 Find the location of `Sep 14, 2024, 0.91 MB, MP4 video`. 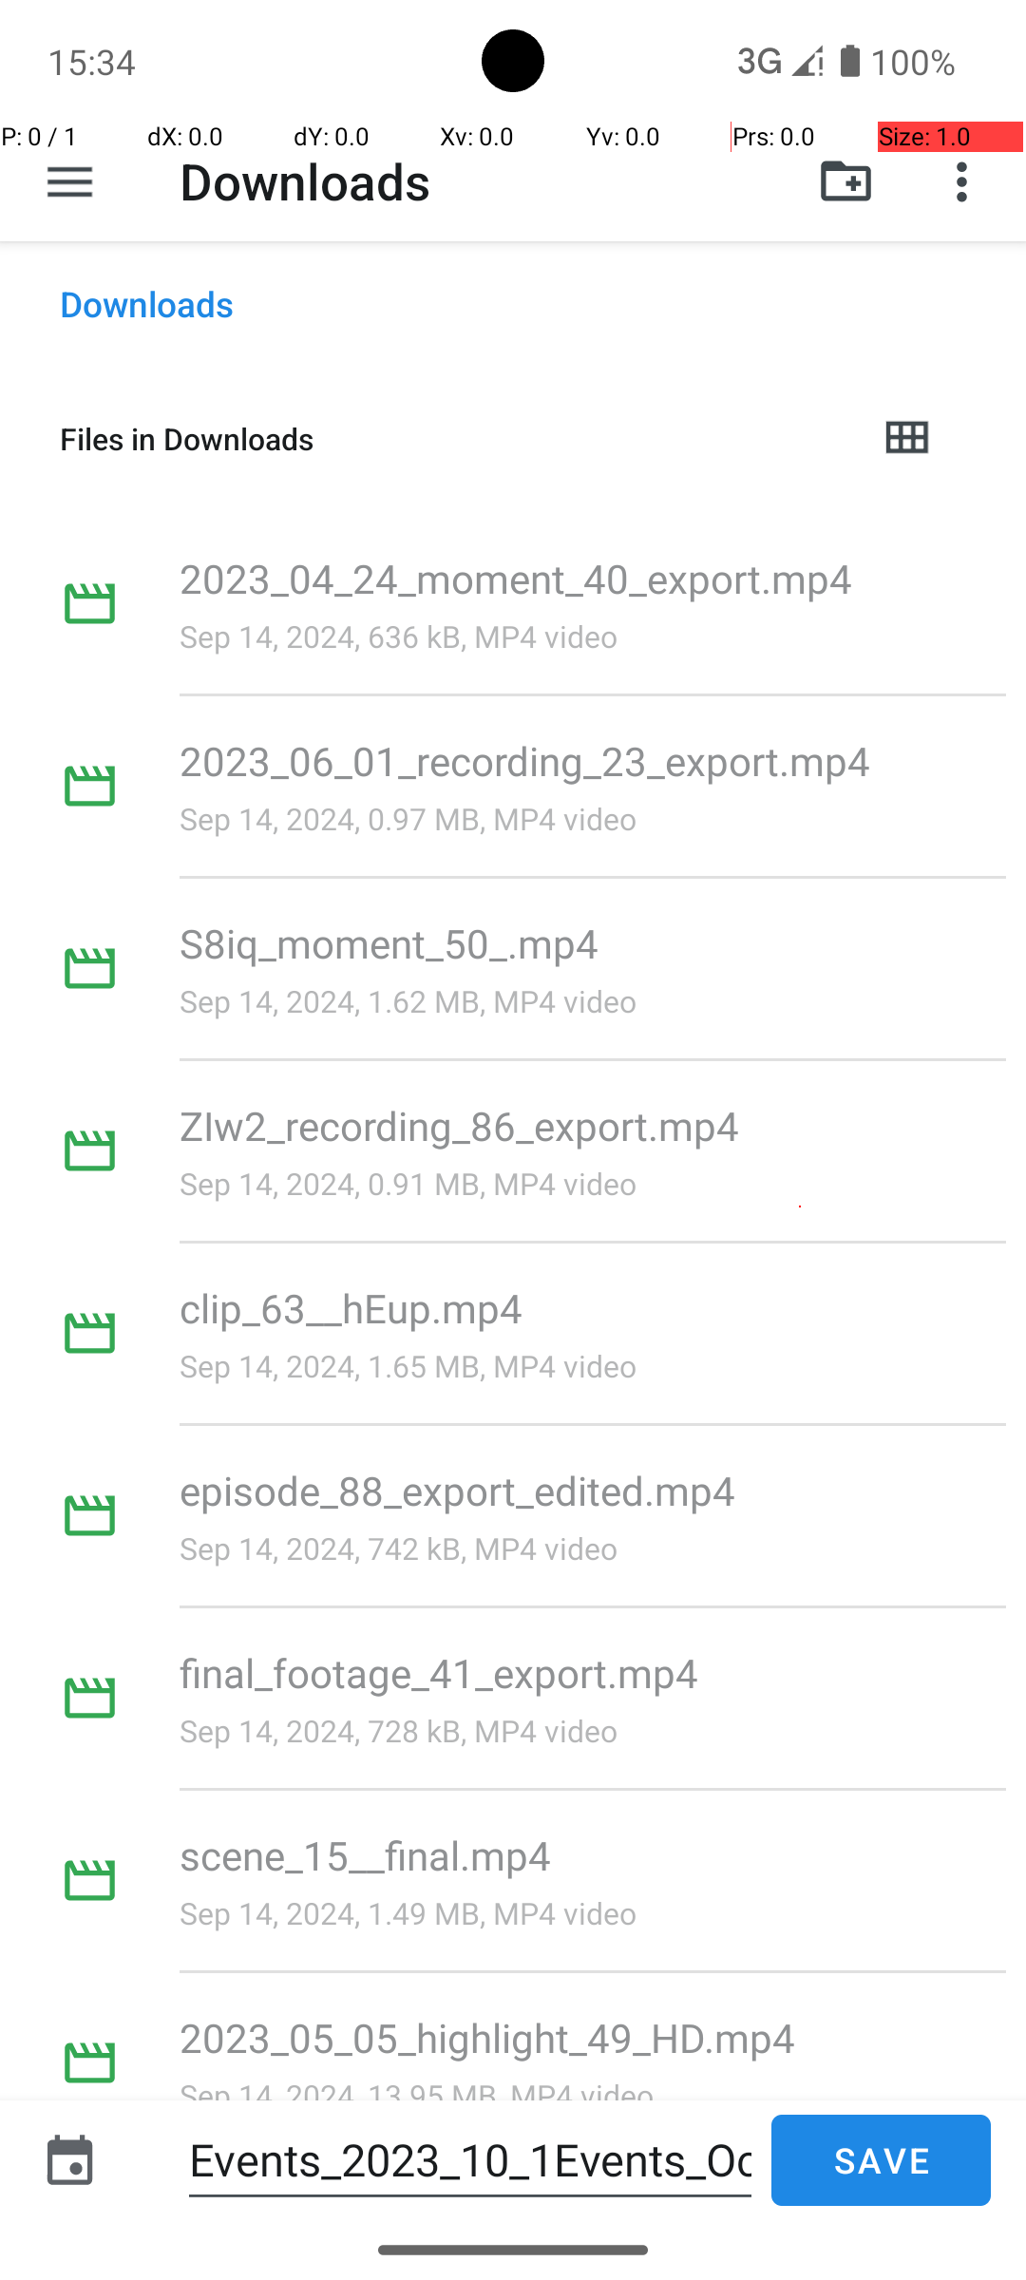

Sep 14, 2024, 0.91 MB, MP4 video is located at coordinates (408, 1184).